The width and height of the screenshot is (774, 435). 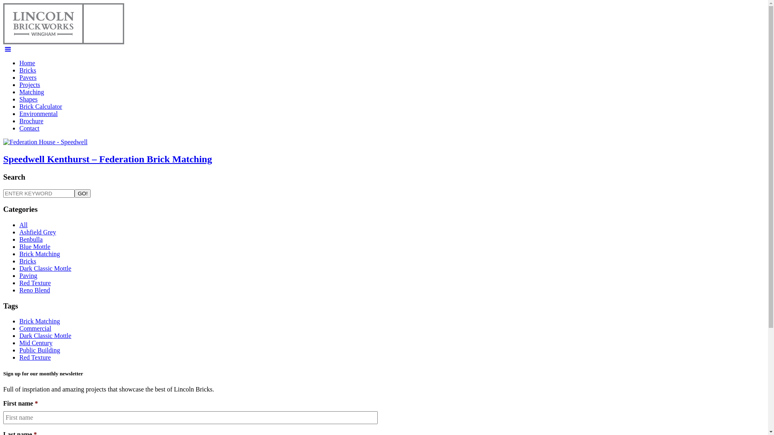 I want to click on Reno Blend, so click(x=35, y=290).